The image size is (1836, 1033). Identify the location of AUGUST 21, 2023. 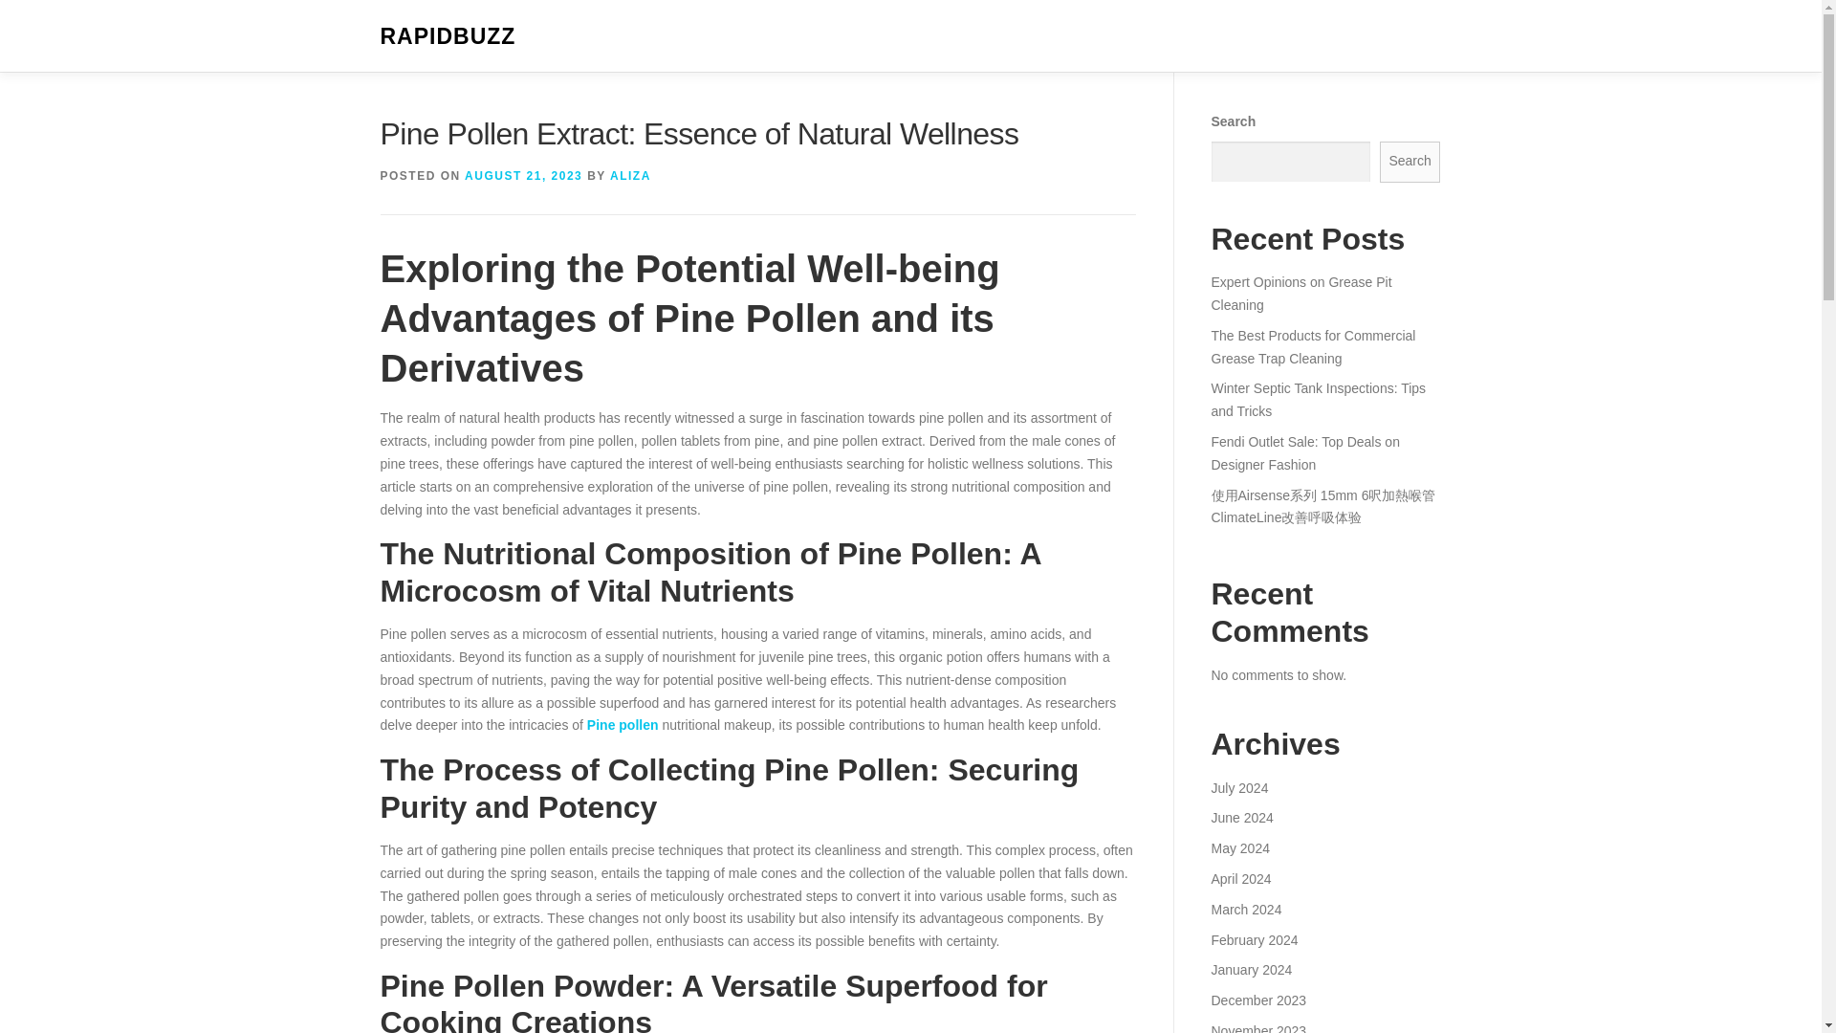
(522, 176).